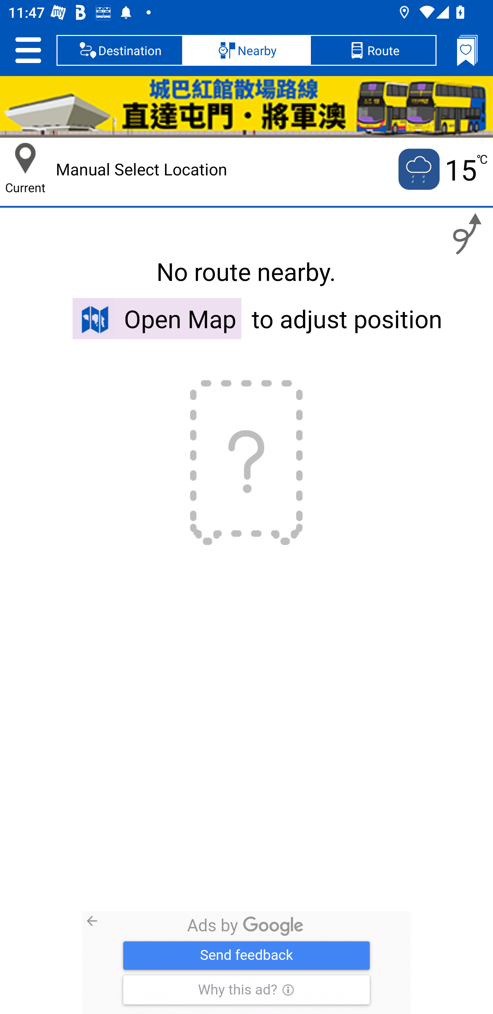  What do you see at coordinates (157, 318) in the screenshot?
I see `Open Map` at bounding box center [157, 318].